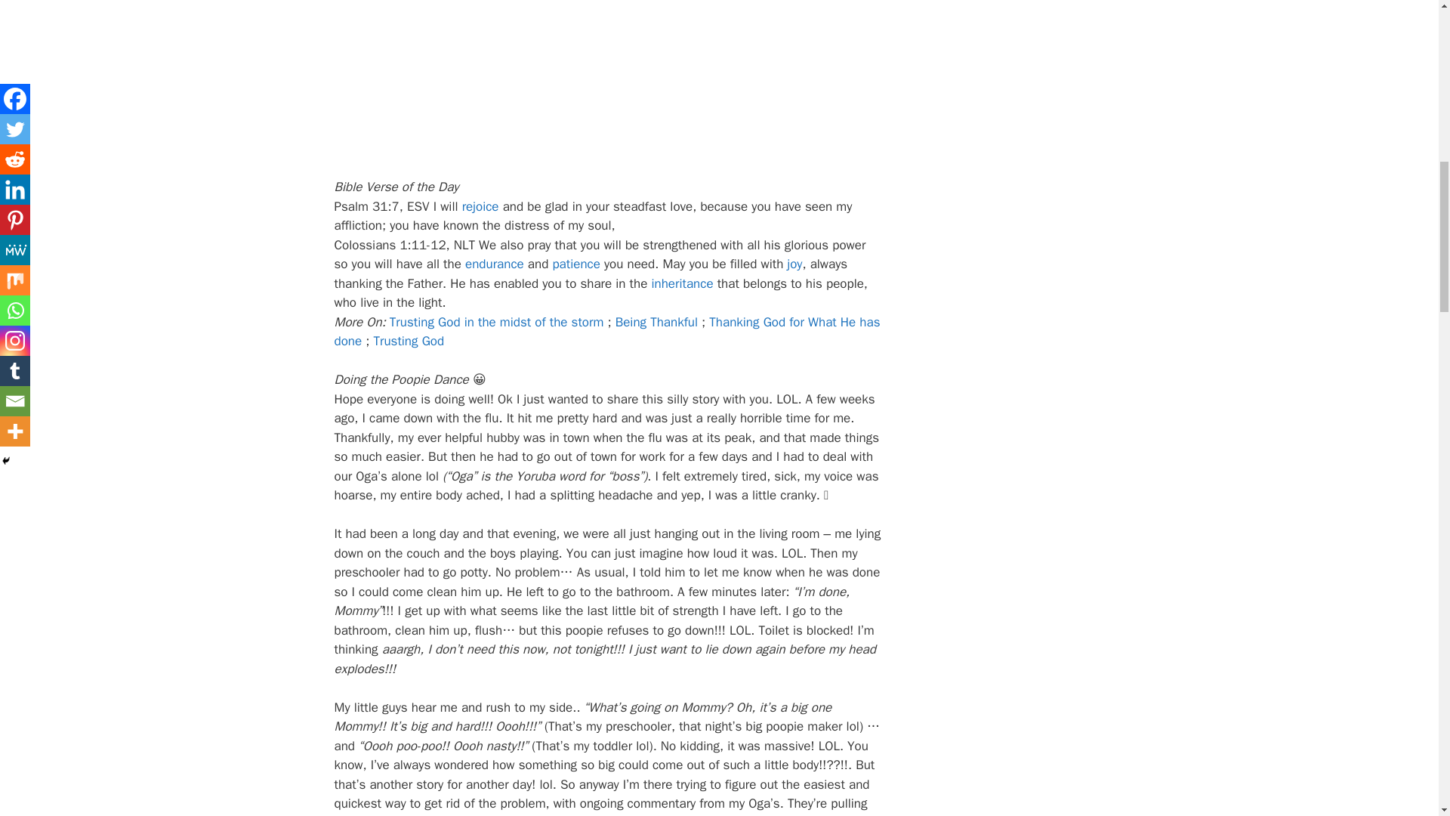  Describe the element at coordinates (497, 322) in the screenshot. I see `Trusting God in the midst of the storm` at that location.